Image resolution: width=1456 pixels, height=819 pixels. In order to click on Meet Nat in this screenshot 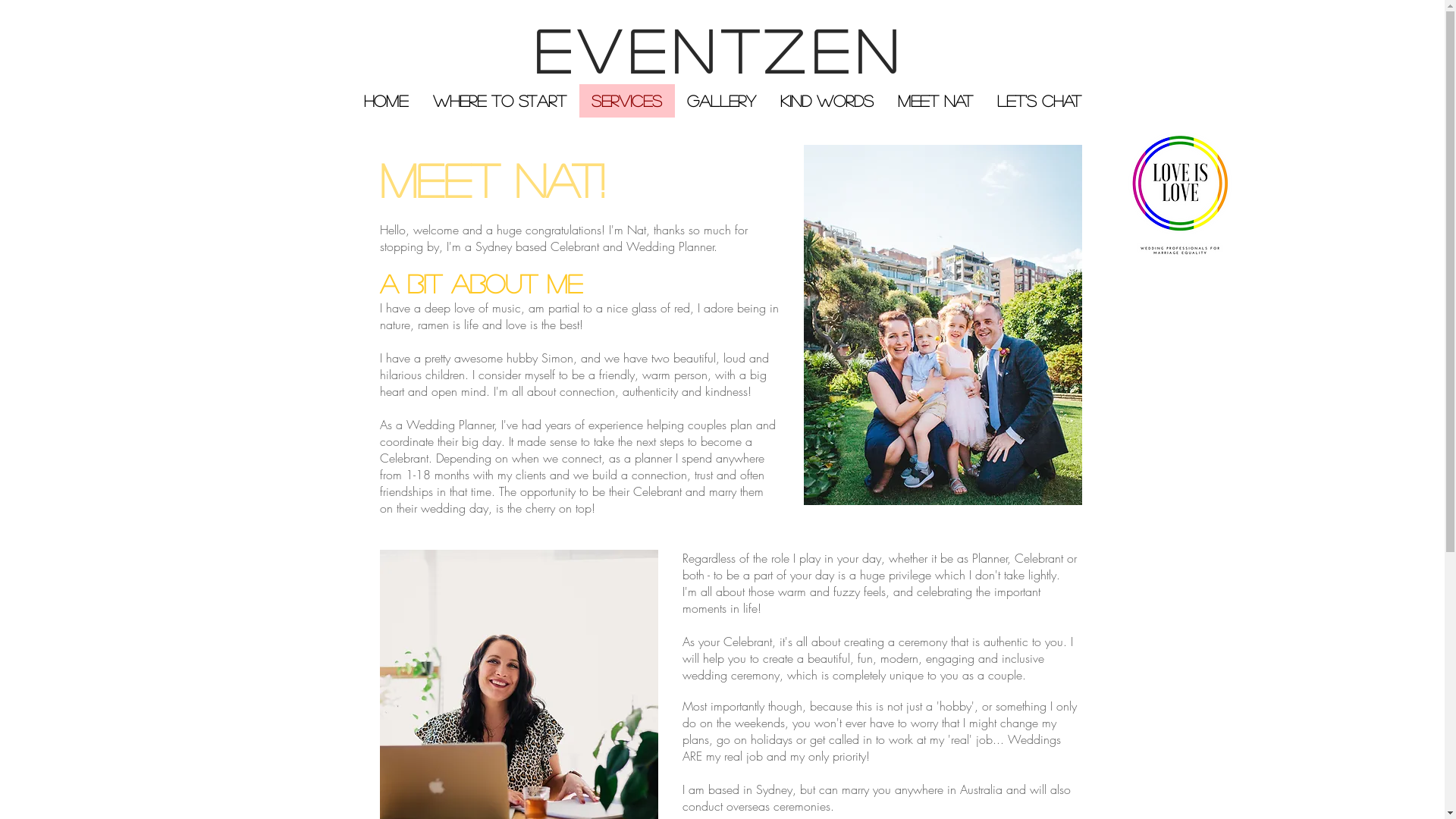, I will do `click(936, 101)`.